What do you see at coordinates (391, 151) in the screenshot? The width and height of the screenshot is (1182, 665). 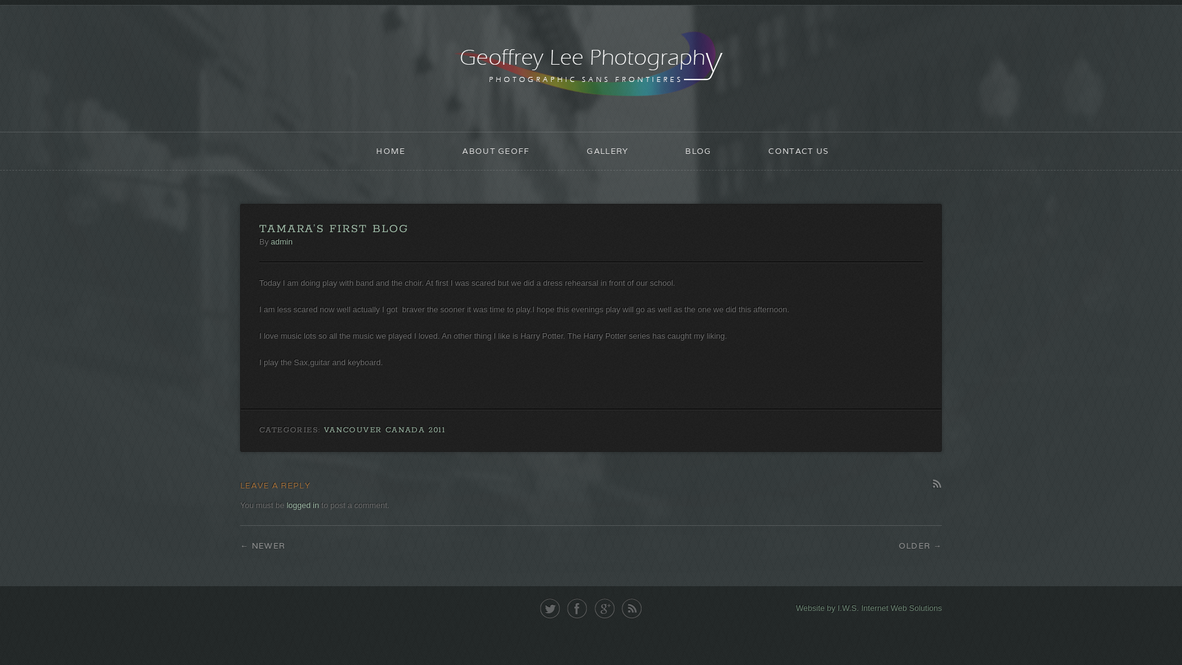 I see `HOME` at bounding box center [391, 151].